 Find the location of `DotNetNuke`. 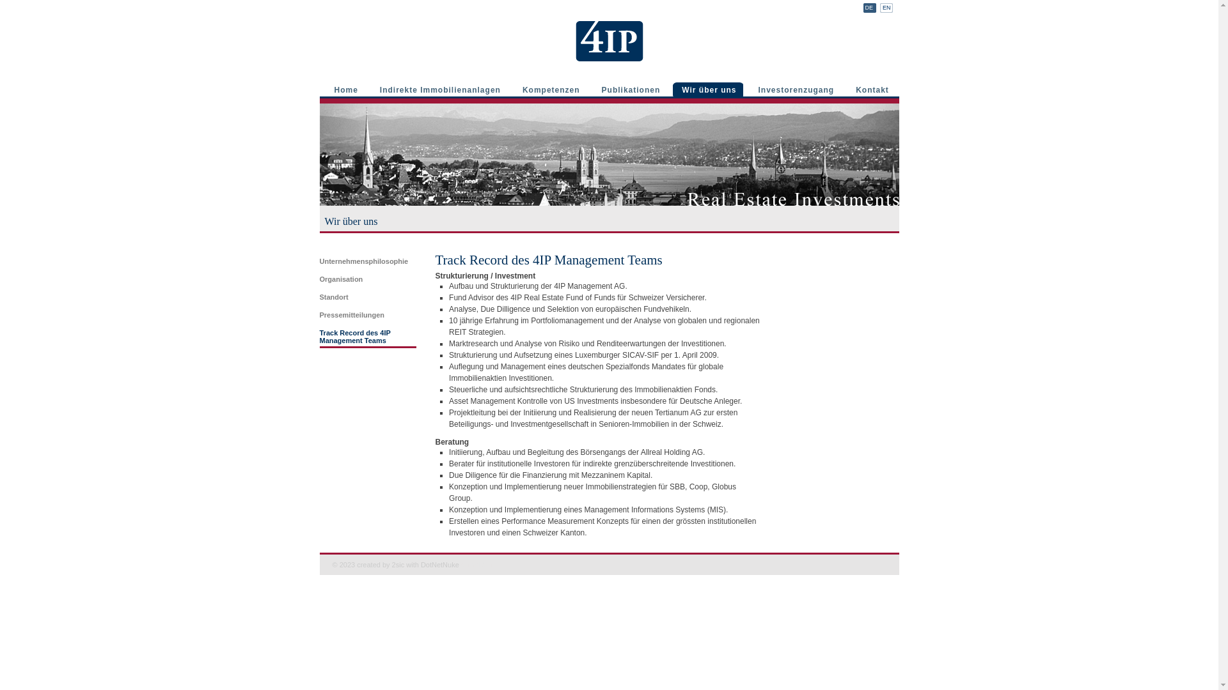

DotNetNuke is located at coordinates (440, 565).